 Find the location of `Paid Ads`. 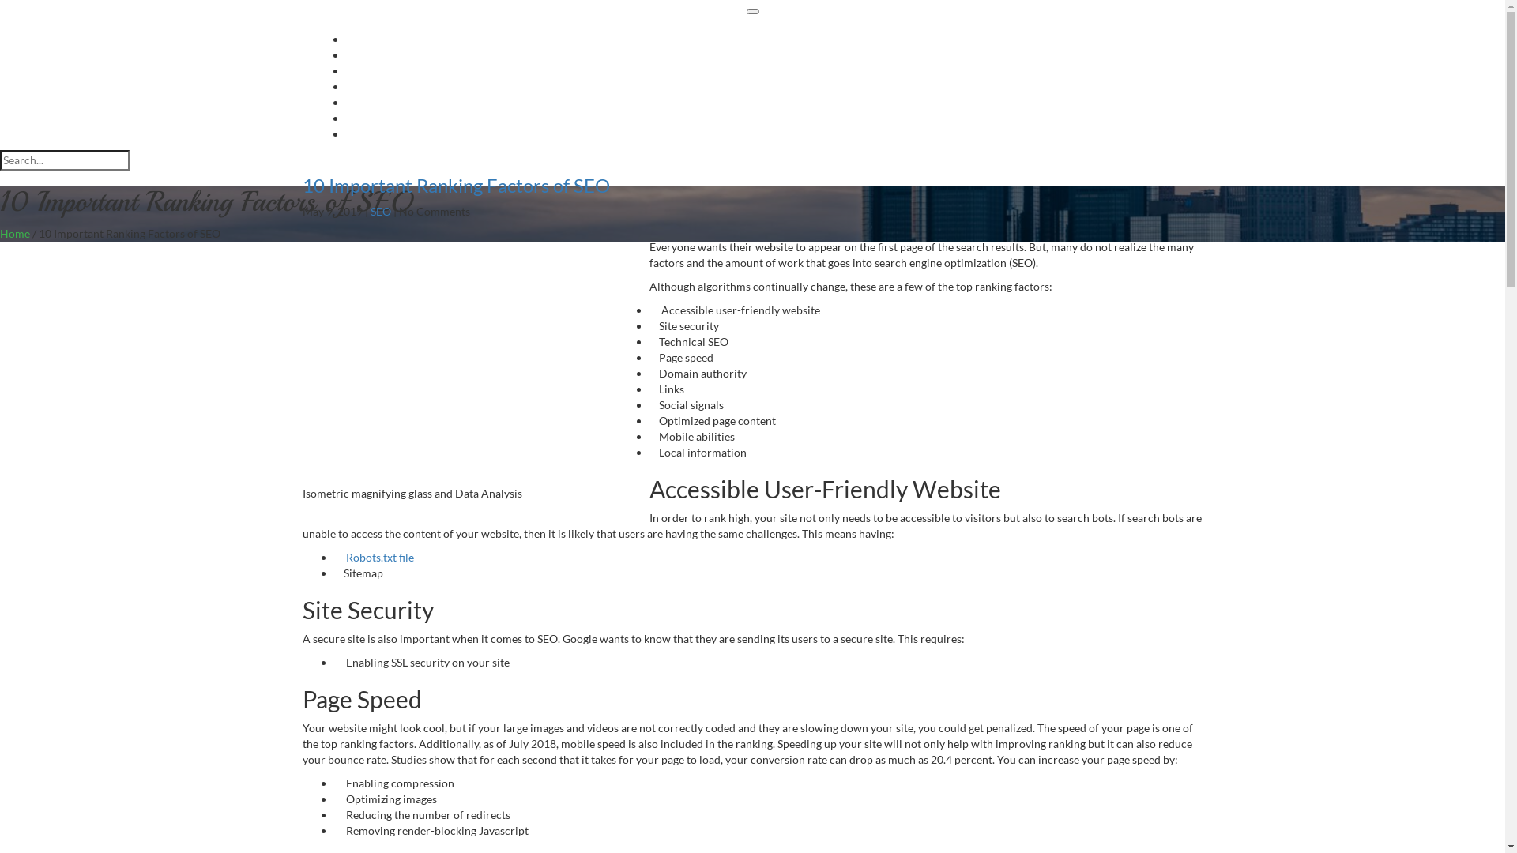

Paid Ads is located at coordinates (768, 39).